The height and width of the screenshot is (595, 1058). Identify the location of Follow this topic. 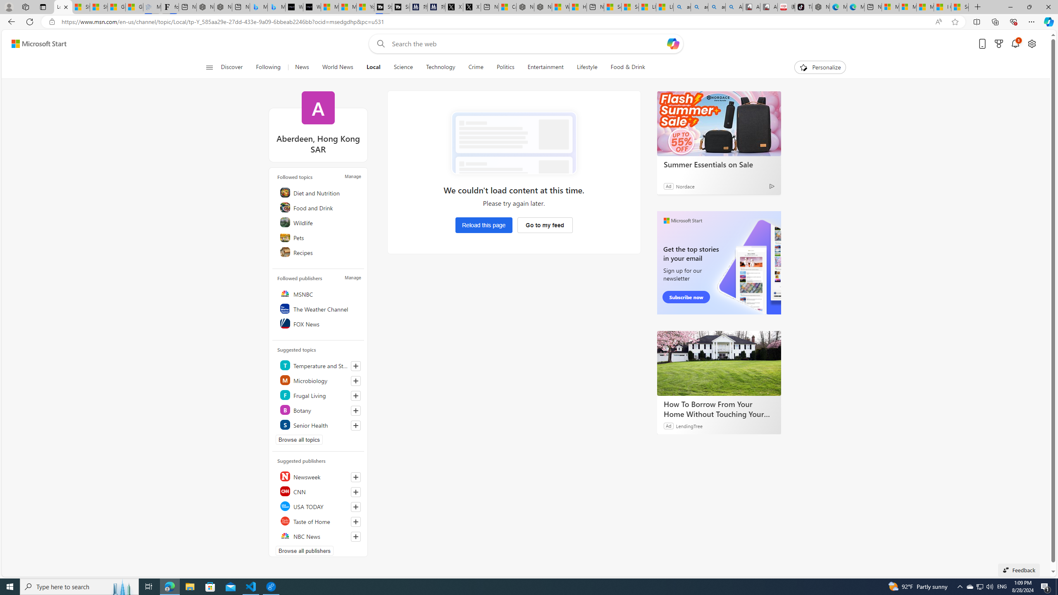
(355, 426).